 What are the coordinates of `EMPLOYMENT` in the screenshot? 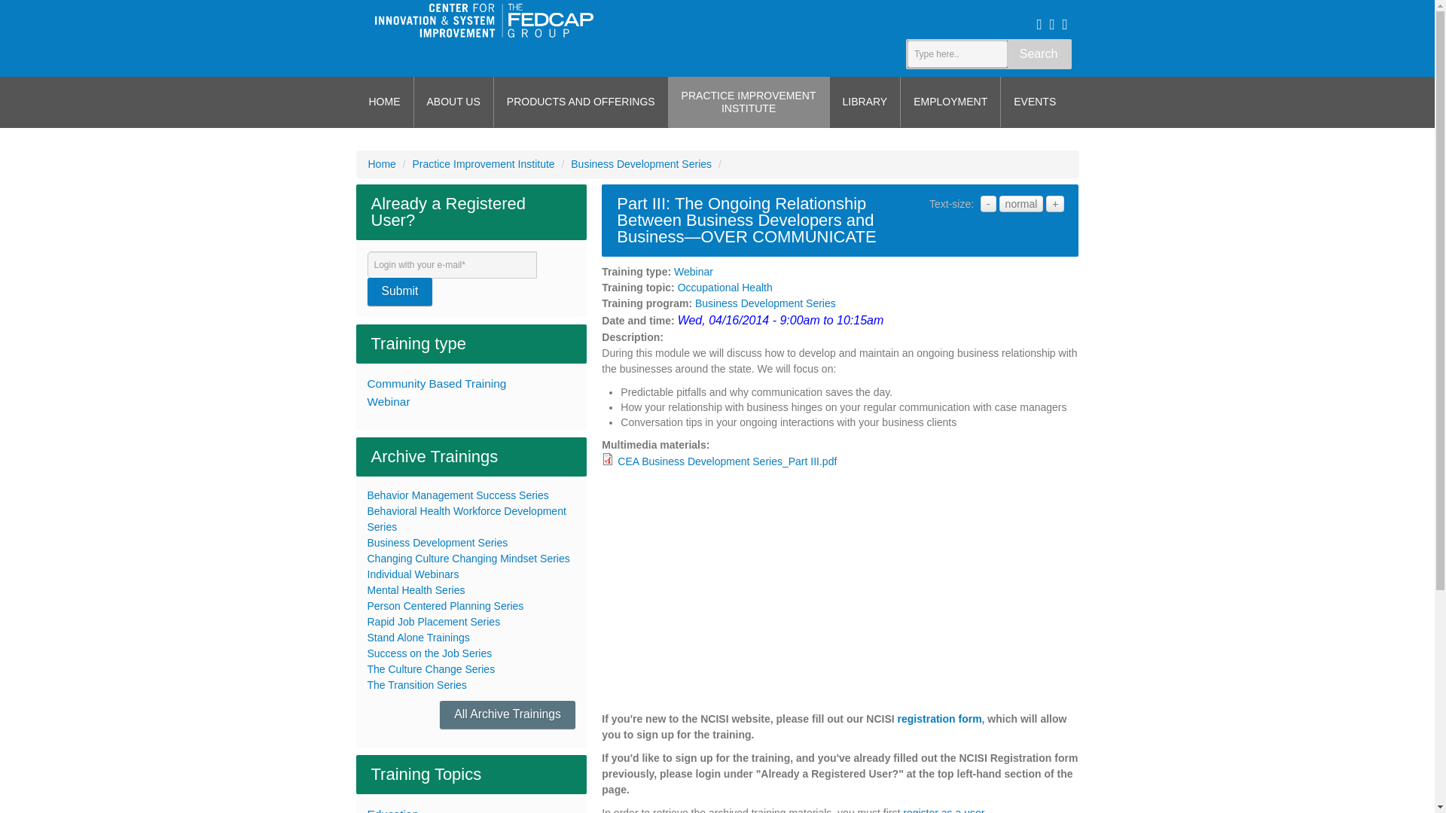 It's located at (950, 101).